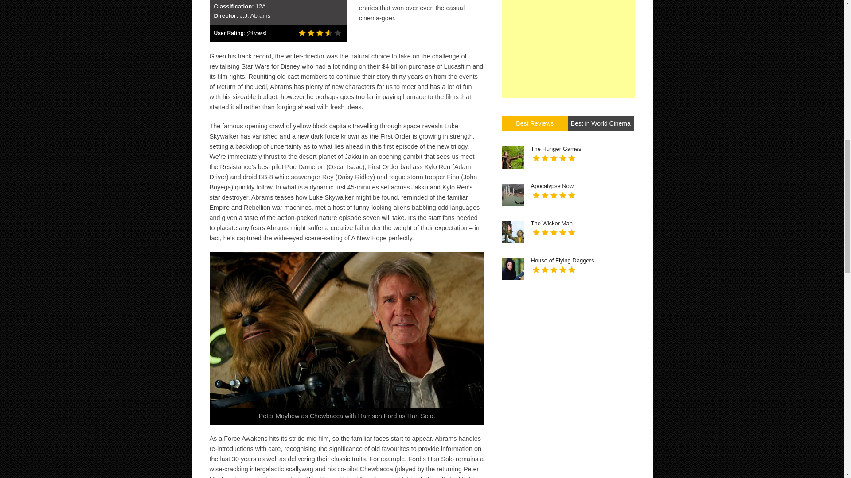  I want to click on The Wicker Man, so click(552, 223).